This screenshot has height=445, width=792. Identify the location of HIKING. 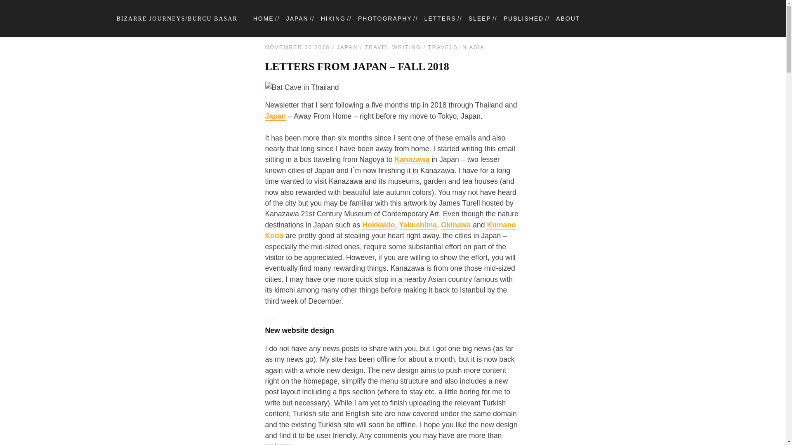
(333, 18).